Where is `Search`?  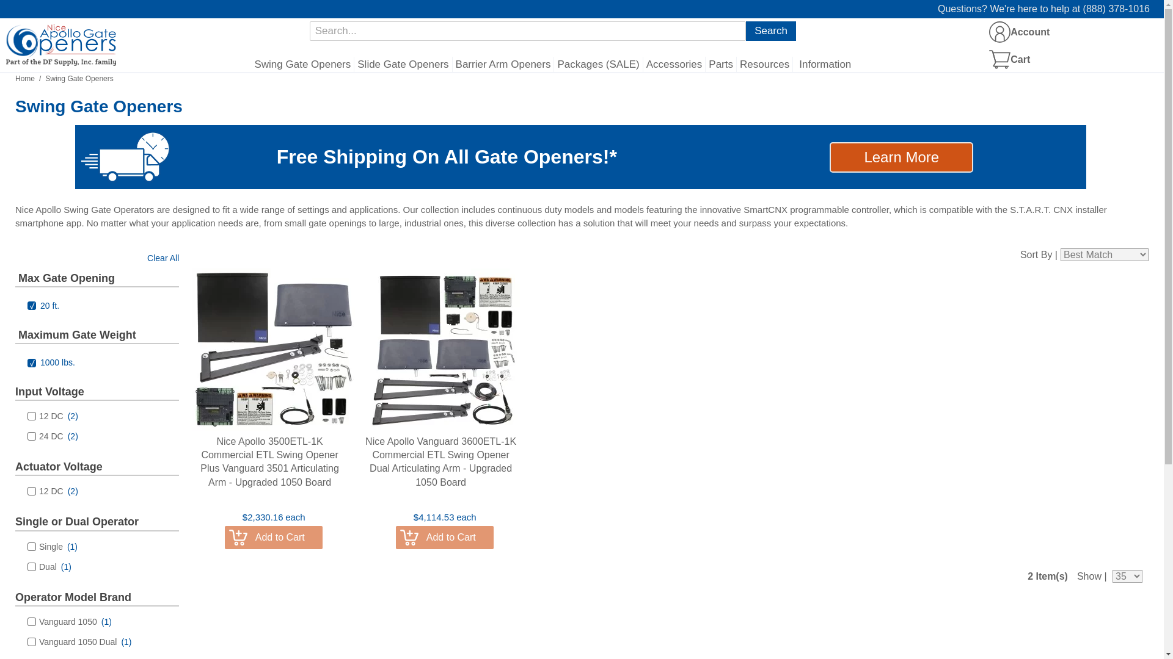
Search is located at coordinates (771, 31).